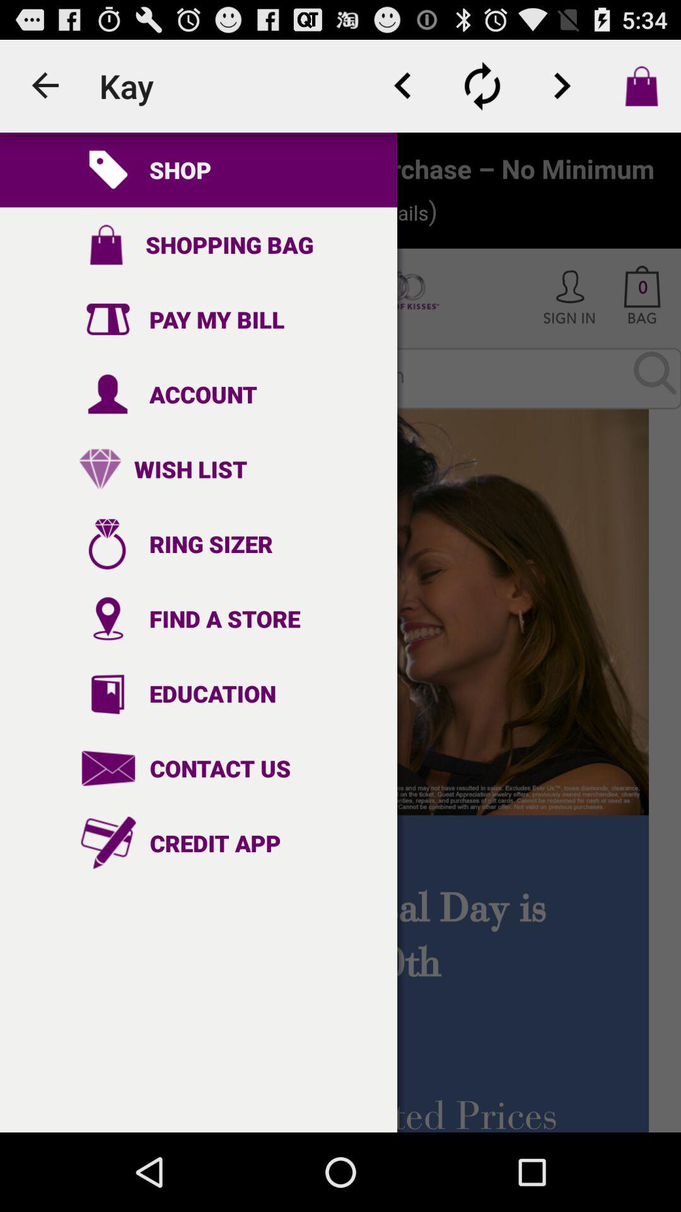 This screenshot has width=681, height=1212. What do you see at coordinates (403, 86) in the screenshot?
I see `go back` at bounding box center [403, 86].